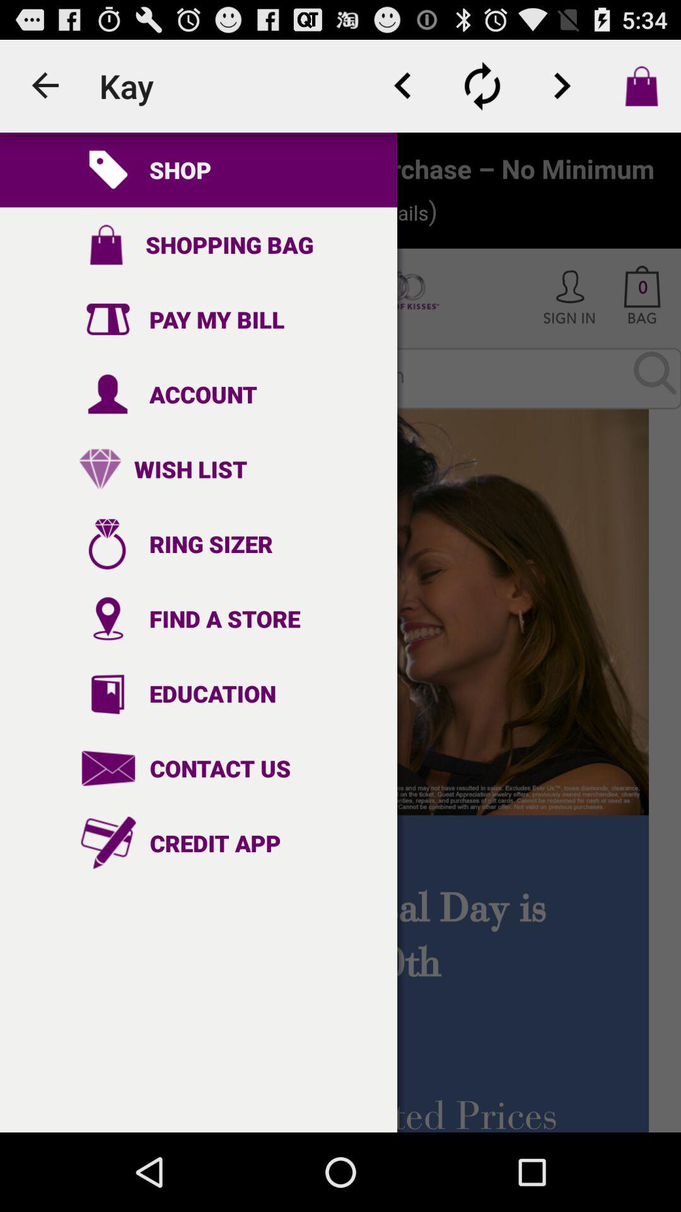 This screenshot has width=681, height=1212. What do you see at coordinates (403, 86) in the screenshot?
I see `go back` at bounding box center [403, 86].